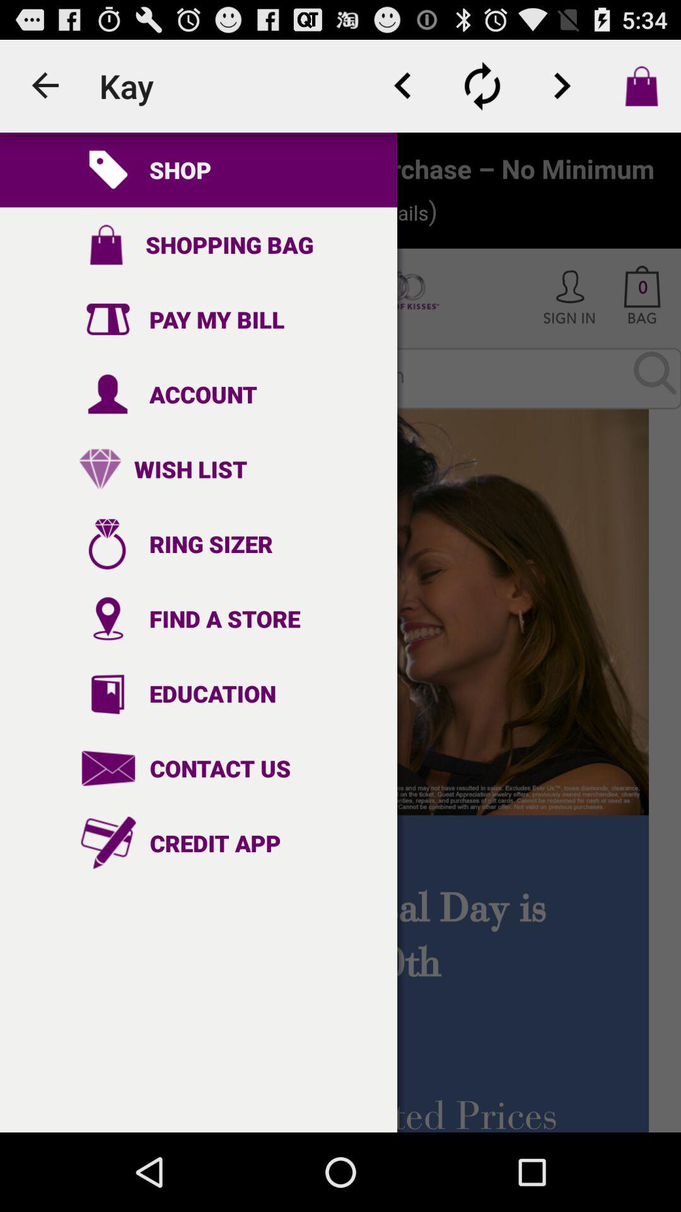 This screenshot has width=681, height=1212. What do you see at coordinates (403, 86) in the screenshot?
I see `go back` at bounding box center [403, 86].